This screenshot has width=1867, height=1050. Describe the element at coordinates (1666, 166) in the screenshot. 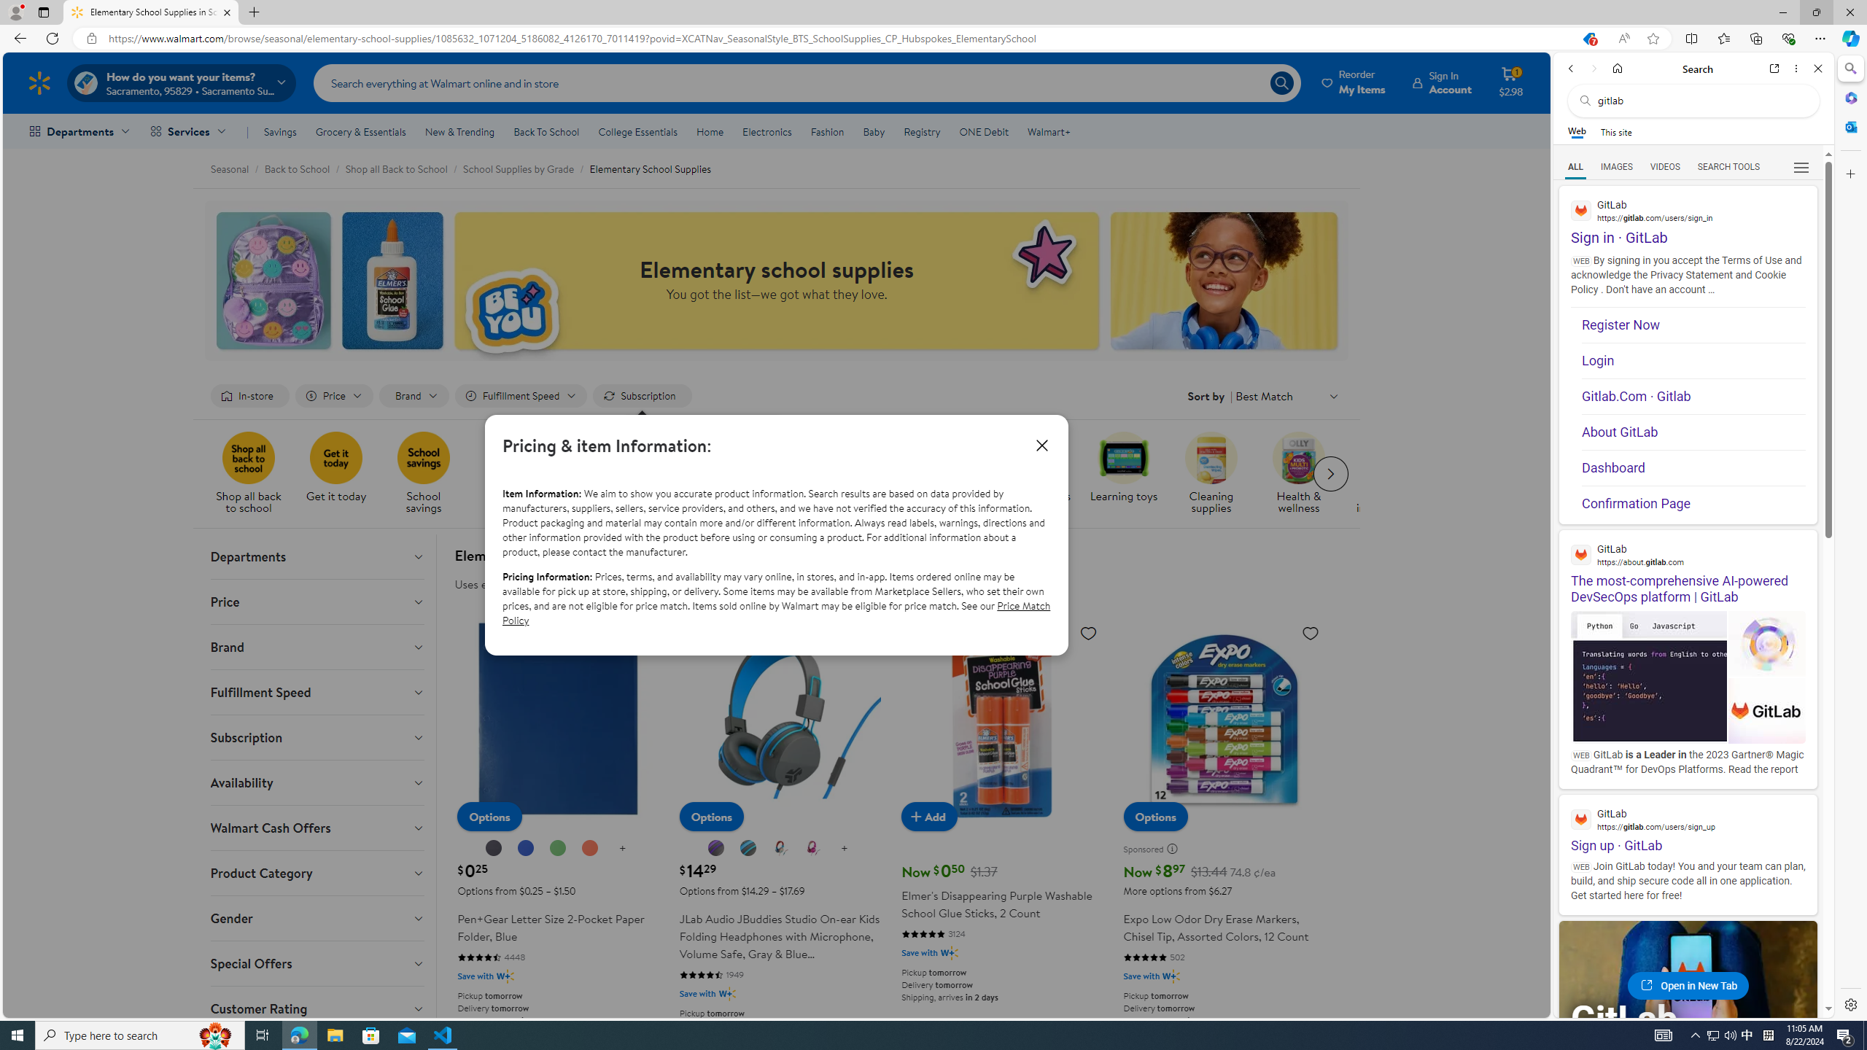

I see `Search Filter, VIDEOS` at that location.